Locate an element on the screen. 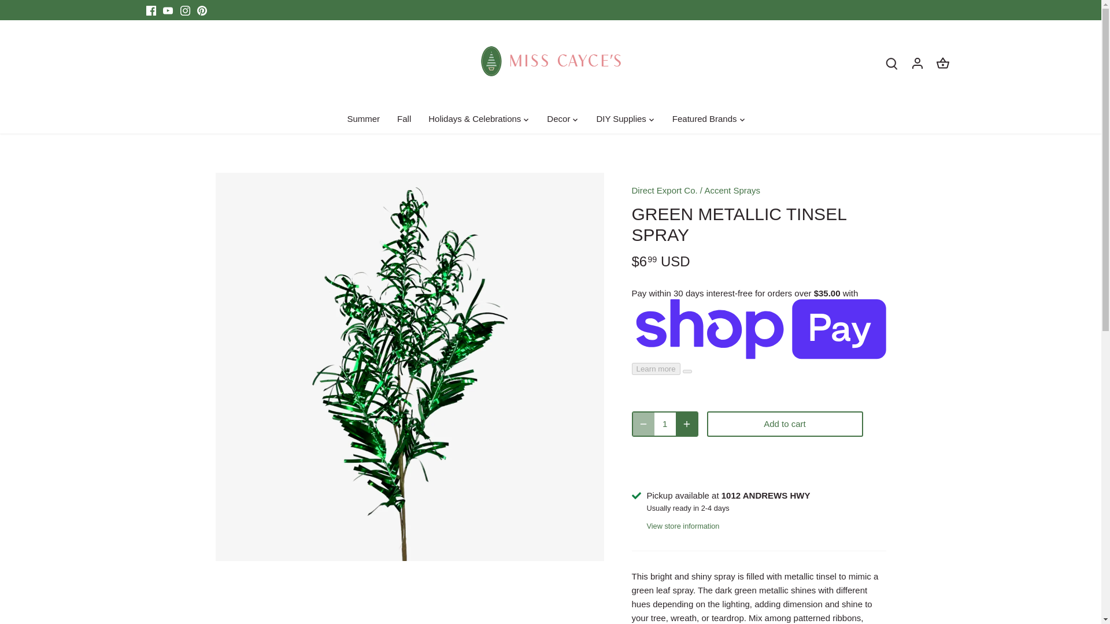  Facebook is located at coordinates (150, 10).